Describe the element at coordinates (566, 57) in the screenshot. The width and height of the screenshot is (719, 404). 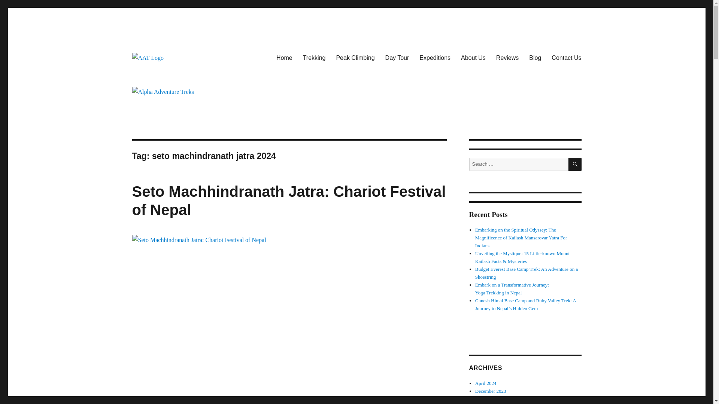
I see `Contact Us` at that location.